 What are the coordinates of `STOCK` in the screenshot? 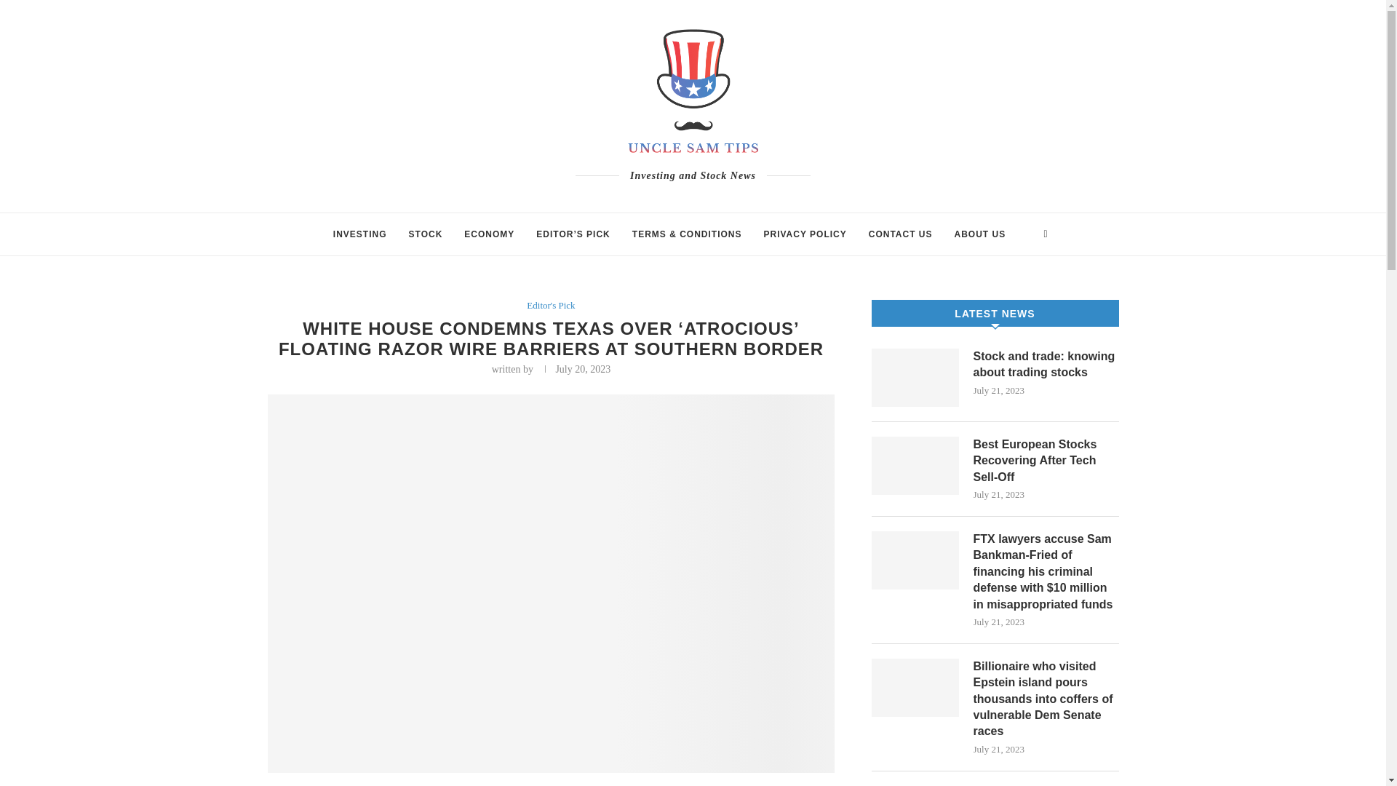 It's located at (426, 234).